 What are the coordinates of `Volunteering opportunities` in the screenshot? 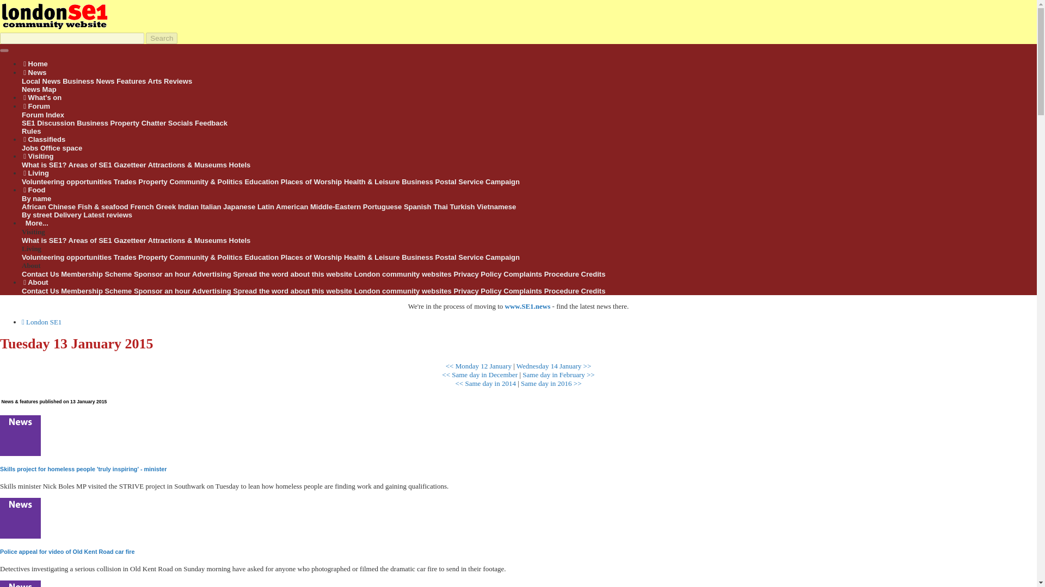 It's located at (66, 182).